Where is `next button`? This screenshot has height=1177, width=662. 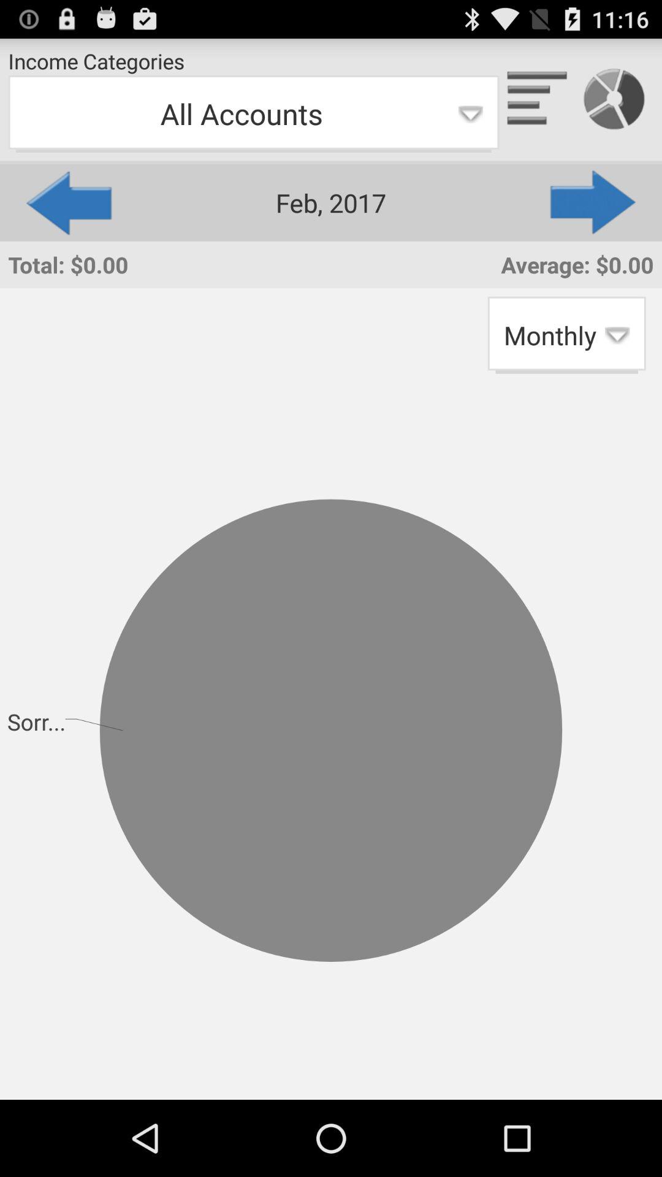
next button is located at coordinates (594, 202).